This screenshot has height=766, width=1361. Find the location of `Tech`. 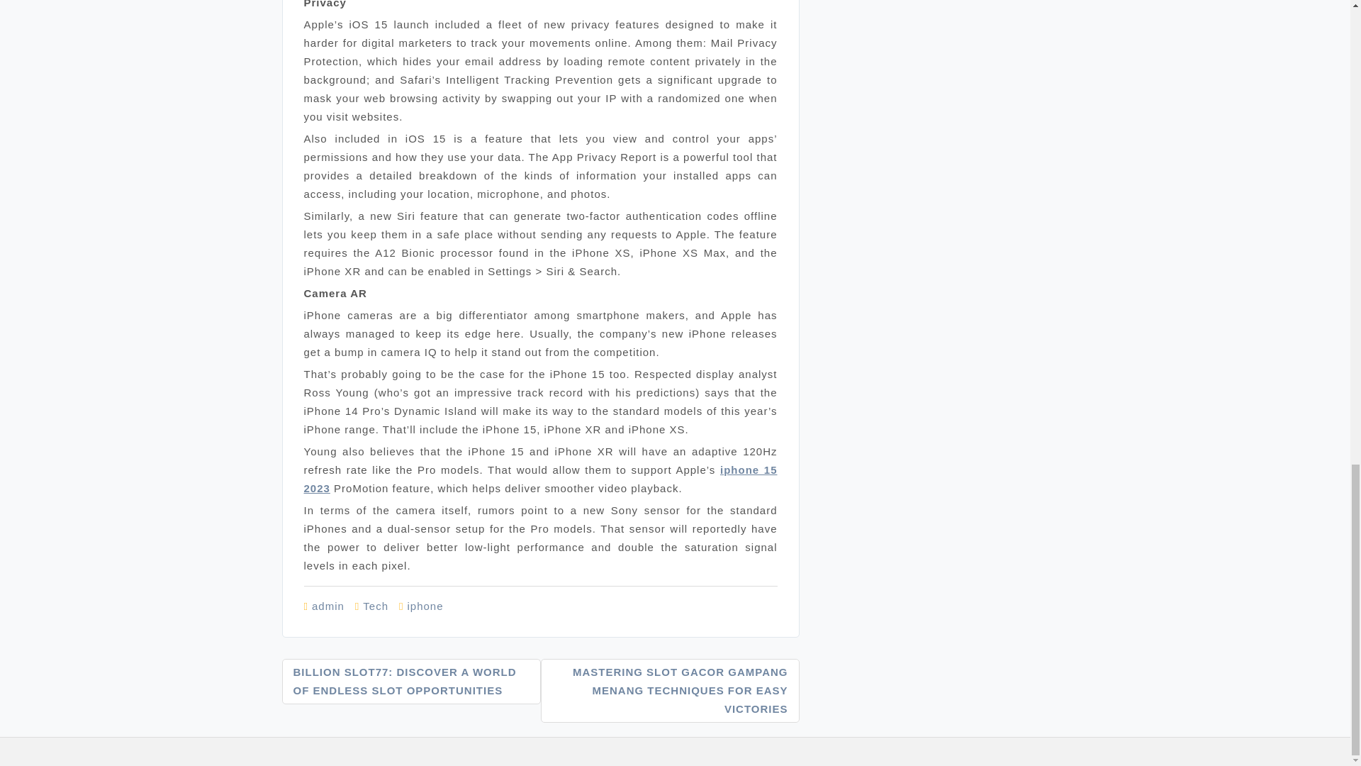

Tech is located at coordinates (376, 606).